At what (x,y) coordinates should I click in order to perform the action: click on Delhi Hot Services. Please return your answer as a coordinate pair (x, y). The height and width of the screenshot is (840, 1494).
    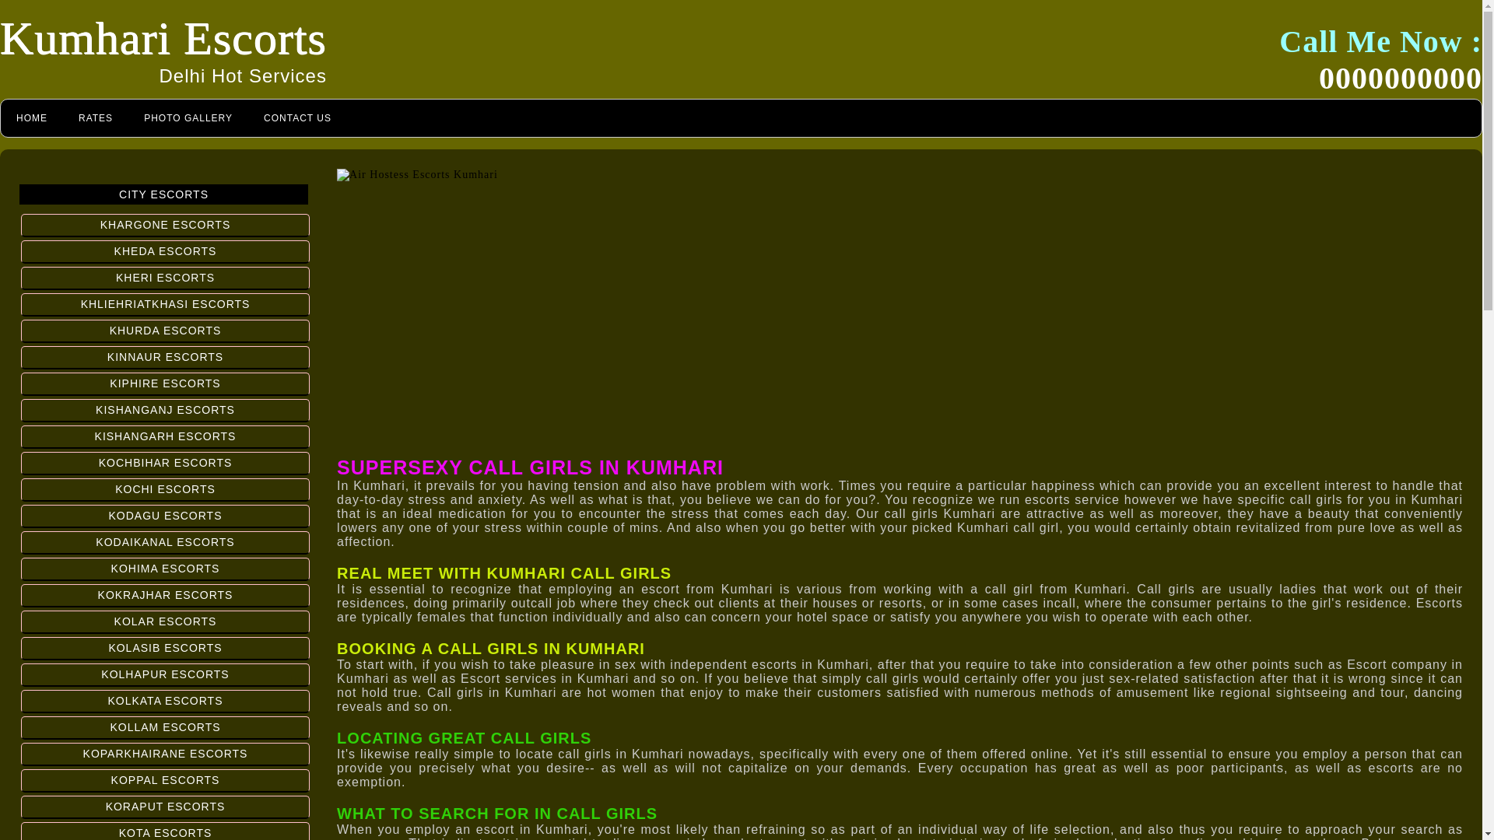
    Looking at the image, I should click on (243, 76).